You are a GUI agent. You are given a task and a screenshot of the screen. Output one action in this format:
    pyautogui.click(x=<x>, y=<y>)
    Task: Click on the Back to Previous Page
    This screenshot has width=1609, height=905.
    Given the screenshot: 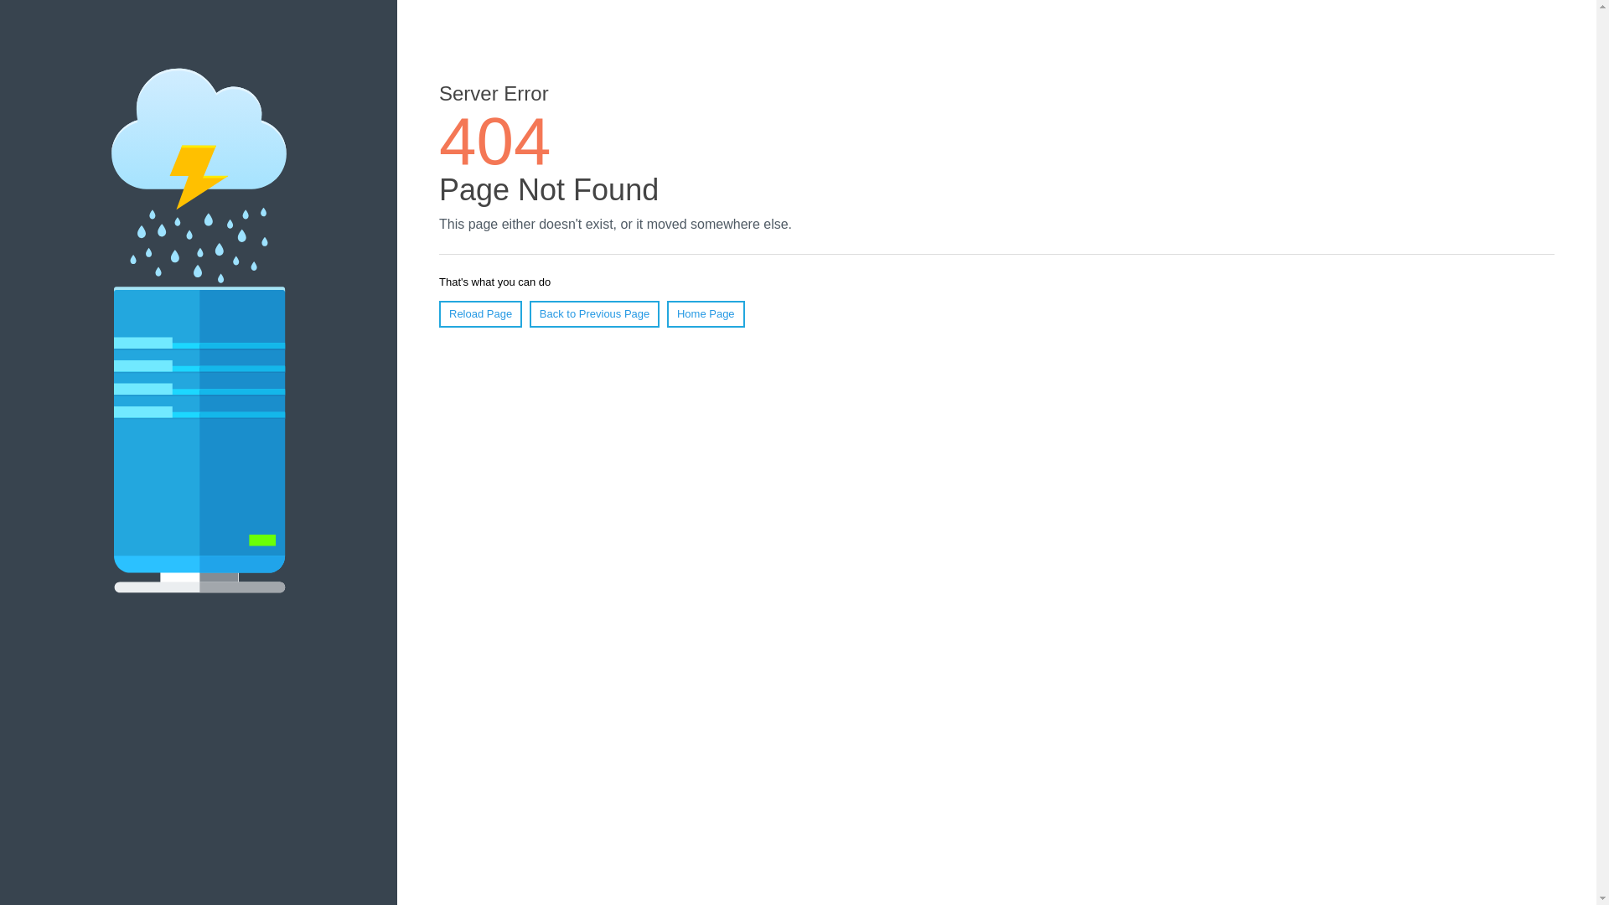 What is the action you would take?
    pyautogui.click(x=595, y=314)
    